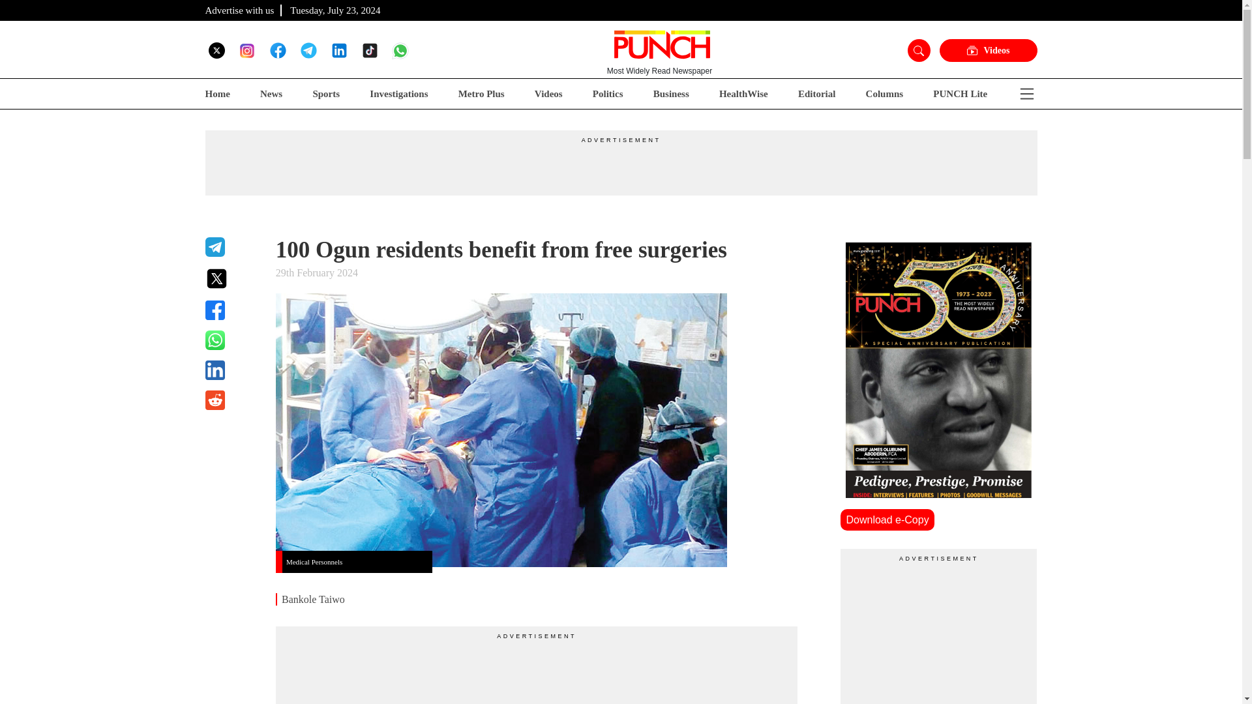 This screenshot has width=1252, height=704. I want to click on PUNCH Lite, so click(960, 94).